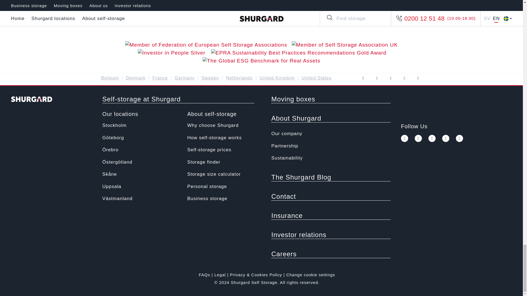 The image size is (527, 296). Describe the element at coordinates (446, 138) in the screenshot. I see `pinterest` at that location.